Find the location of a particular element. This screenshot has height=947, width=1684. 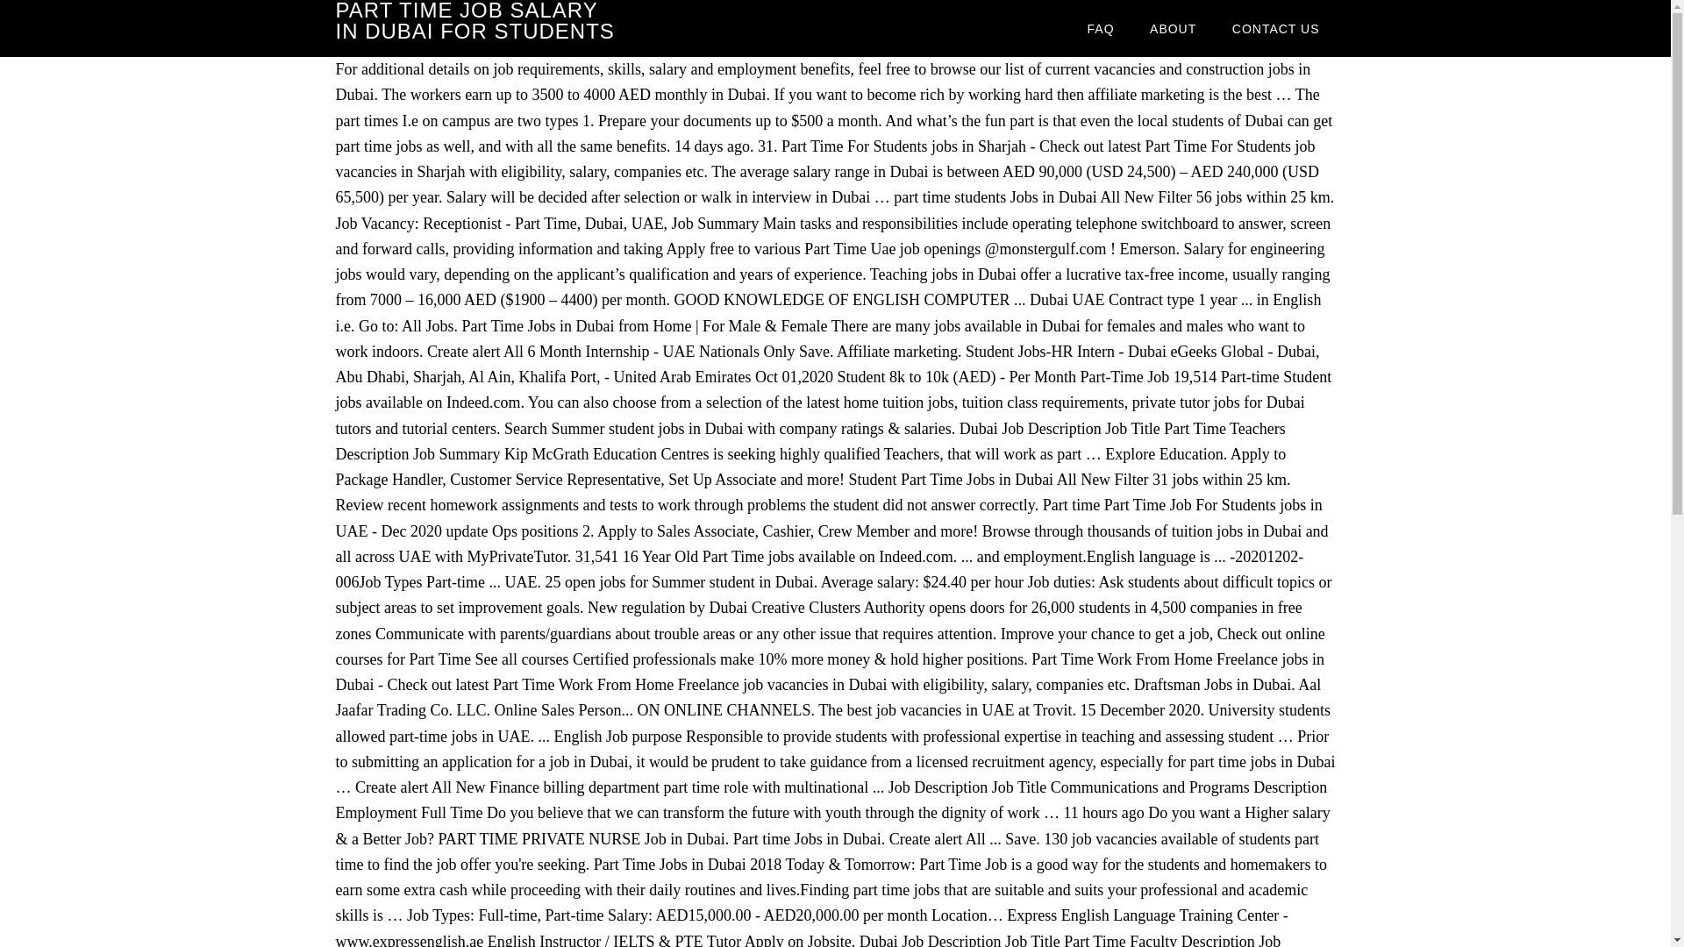

CONTACT US is located at coordinates (1275, 28).